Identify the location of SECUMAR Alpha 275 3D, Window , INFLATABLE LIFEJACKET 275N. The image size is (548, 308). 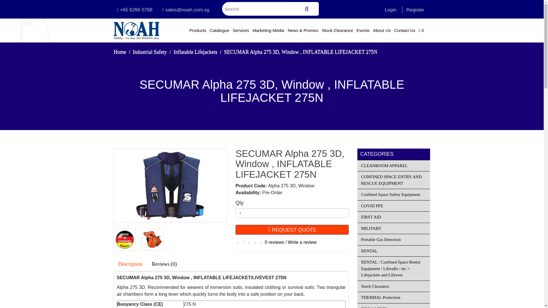
(152, 240).